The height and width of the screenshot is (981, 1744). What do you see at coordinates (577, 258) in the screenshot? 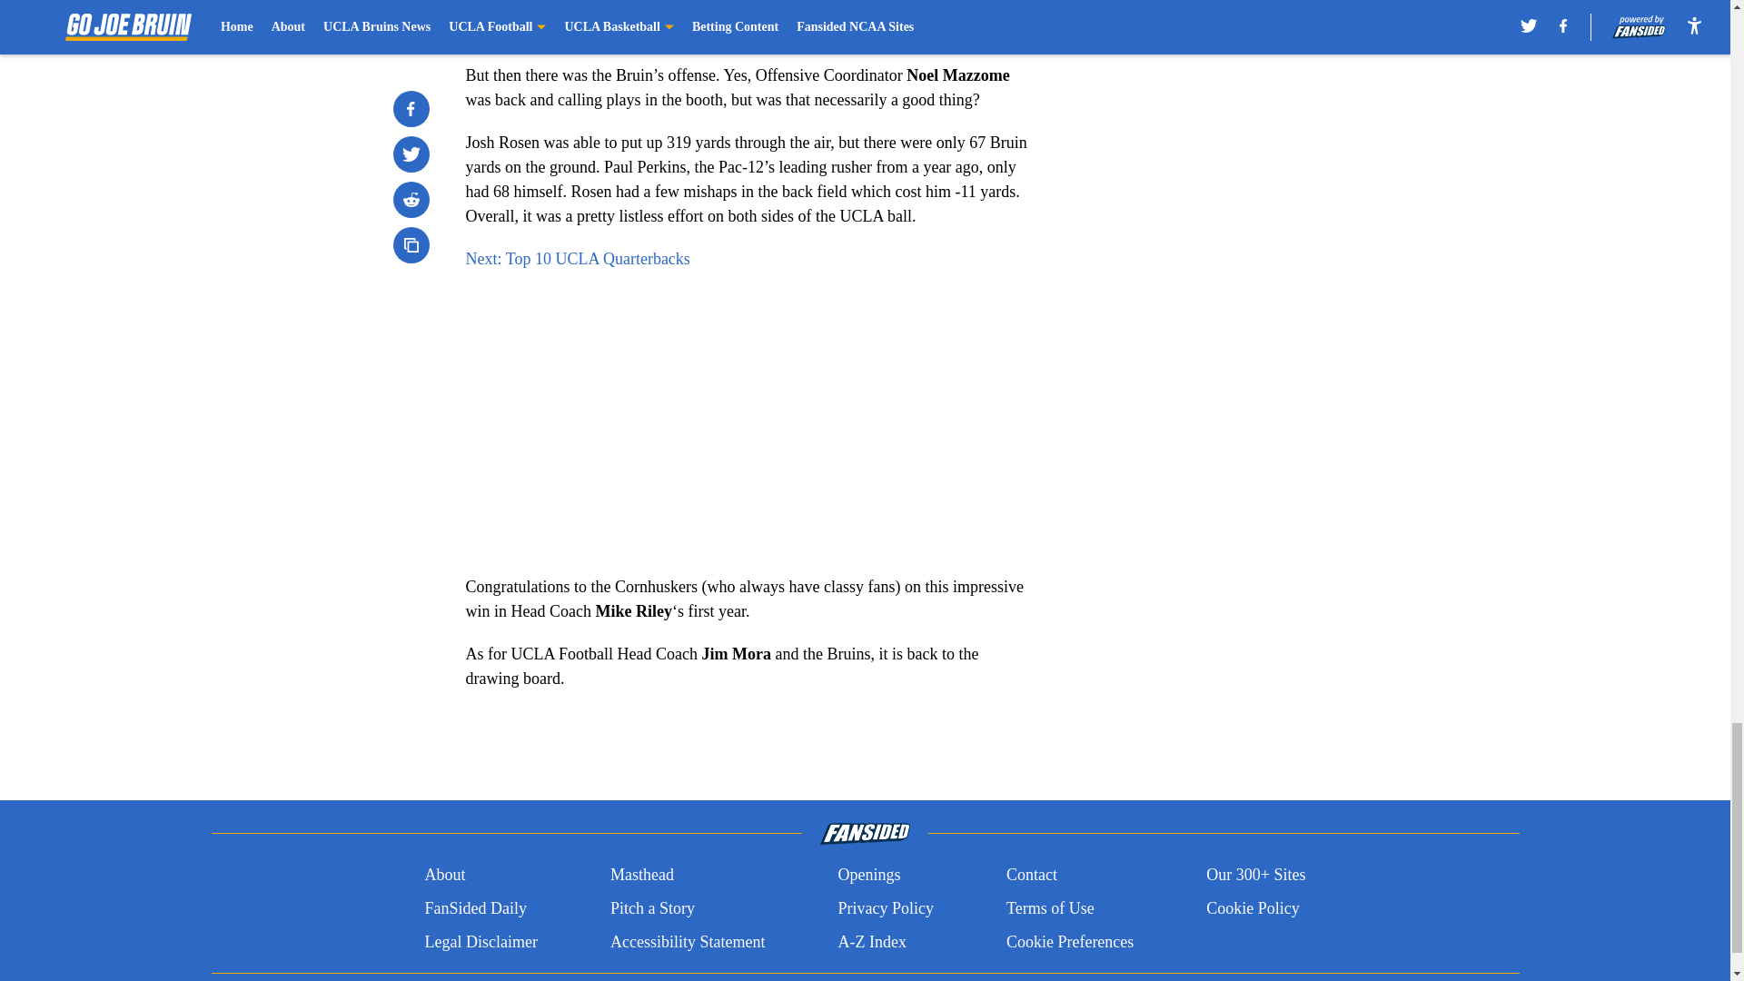
I see `Next: Top 10 UCLA Quarterbacks` at bounding box center [577, 258].